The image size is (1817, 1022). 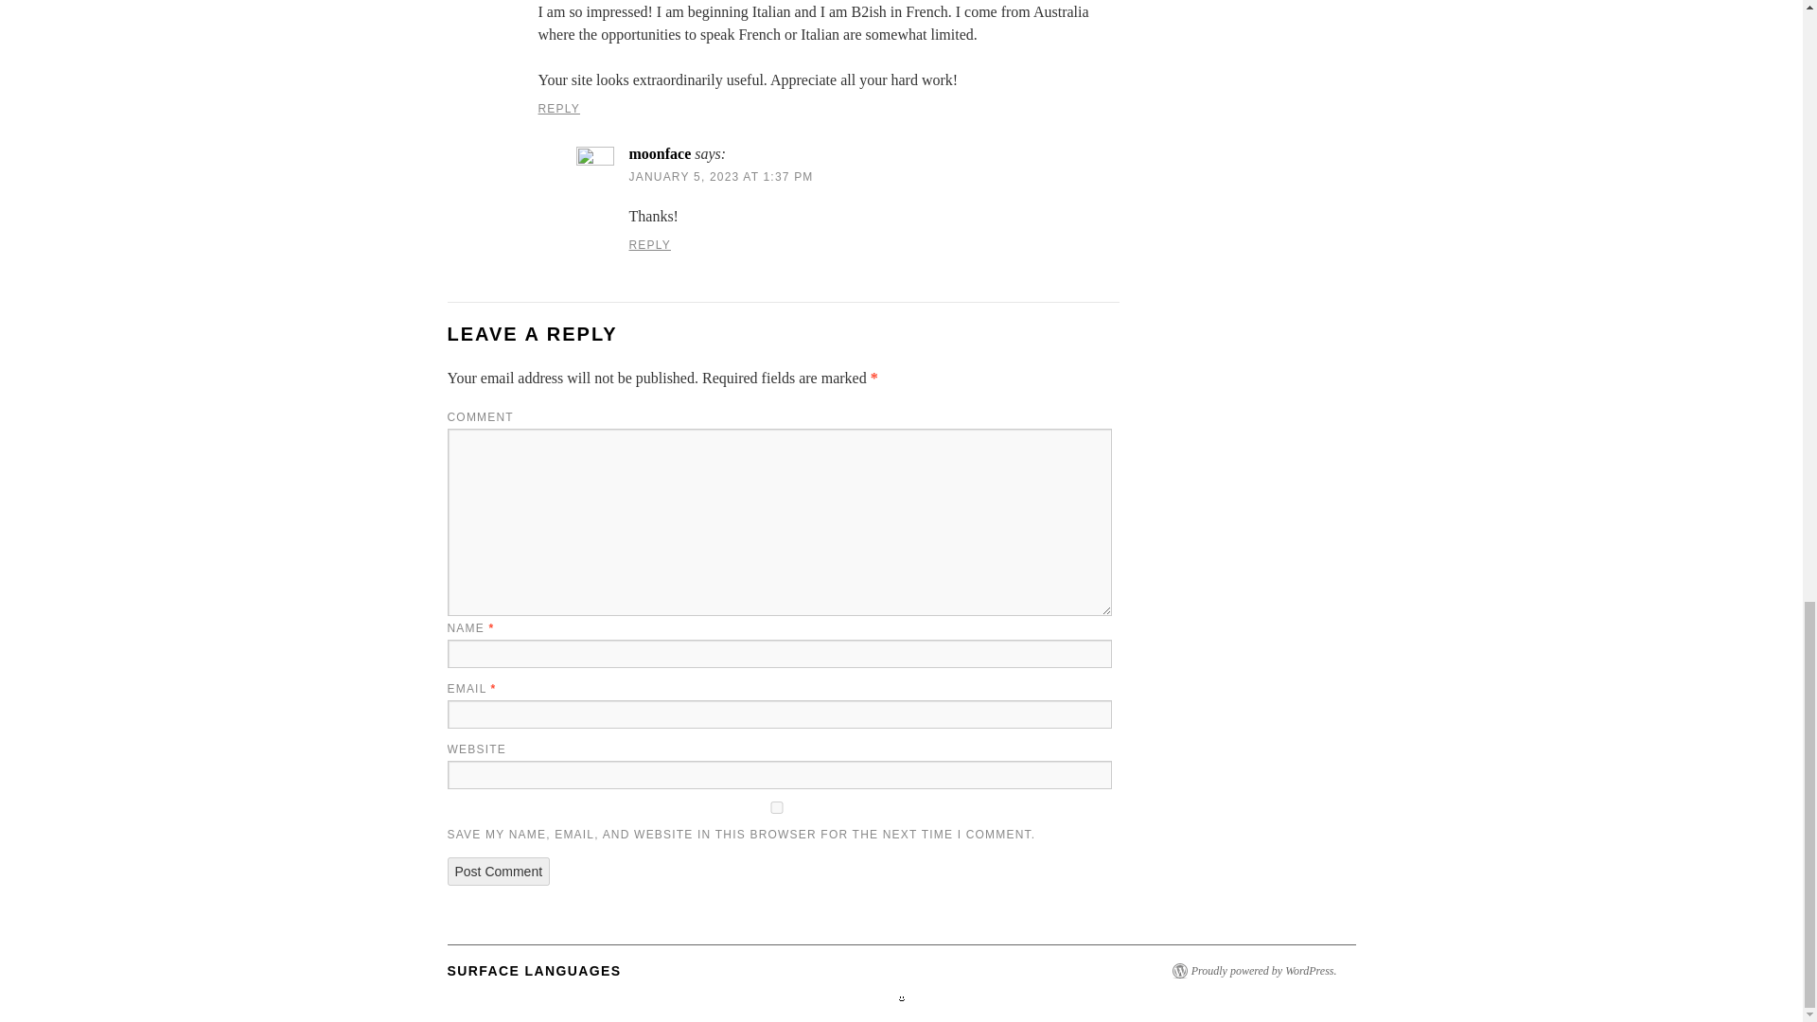 I want to click on Post Comment, so click(x=498, y=872).